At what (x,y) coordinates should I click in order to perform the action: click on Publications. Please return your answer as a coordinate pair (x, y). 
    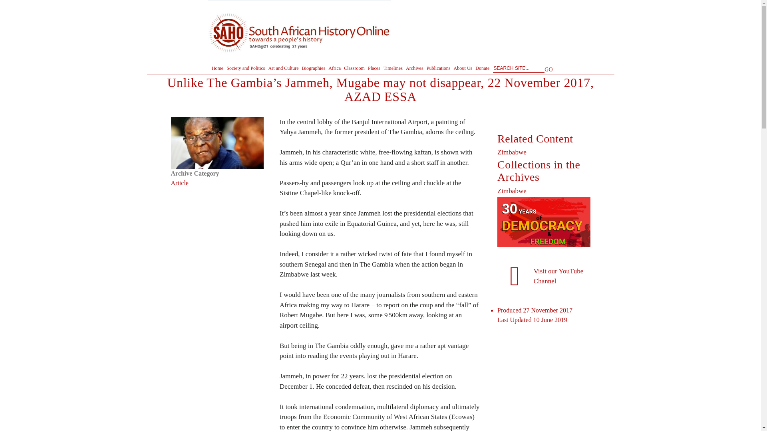
    Looking at the image, I should click on (439, 68).